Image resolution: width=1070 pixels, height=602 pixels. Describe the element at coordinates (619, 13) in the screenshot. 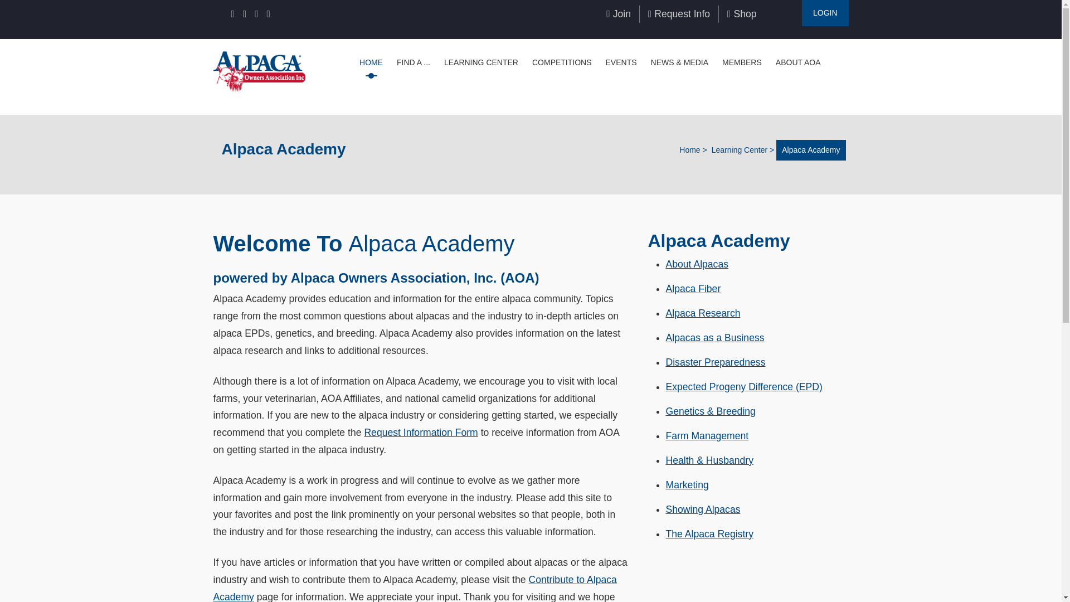

I see `Join` at that location.